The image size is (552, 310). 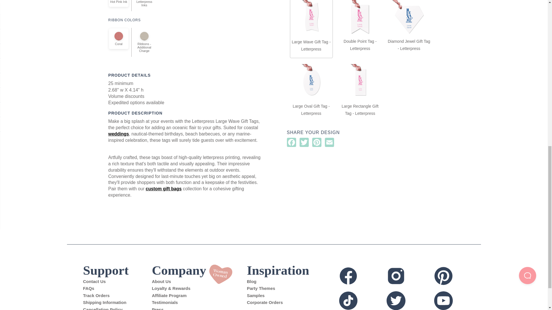 What do you see at coordinates (357, 276) in the screenshot?
I see `Facebook` at bounding box center [357, 276].